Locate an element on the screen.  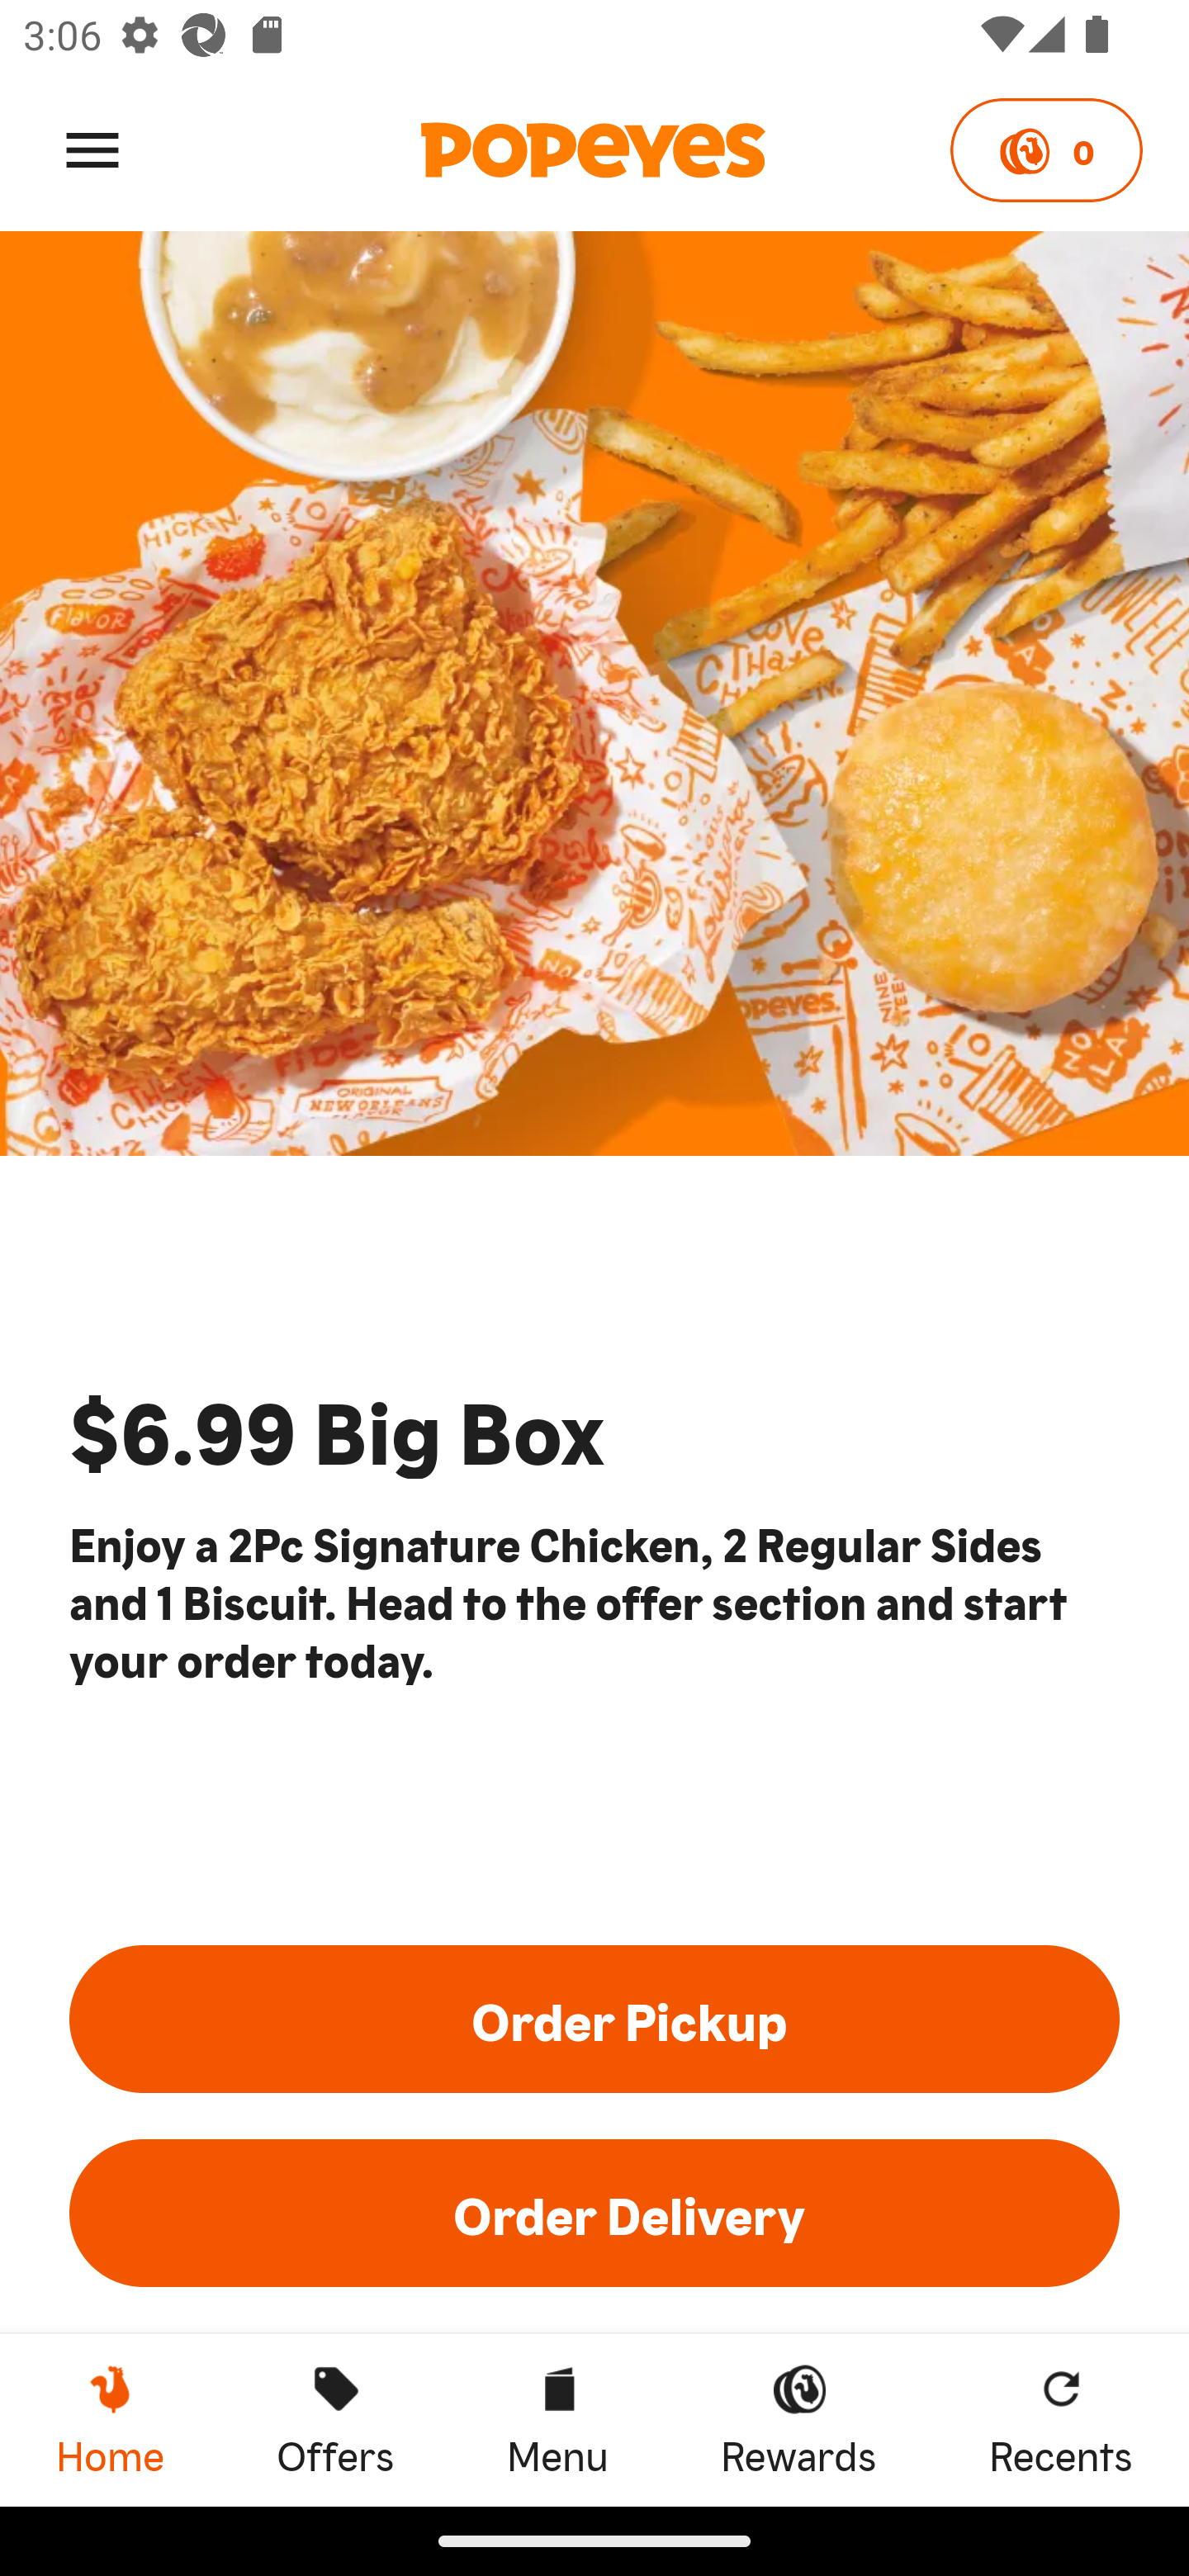
0 Points 0 is located at coordinates (1045, 150).